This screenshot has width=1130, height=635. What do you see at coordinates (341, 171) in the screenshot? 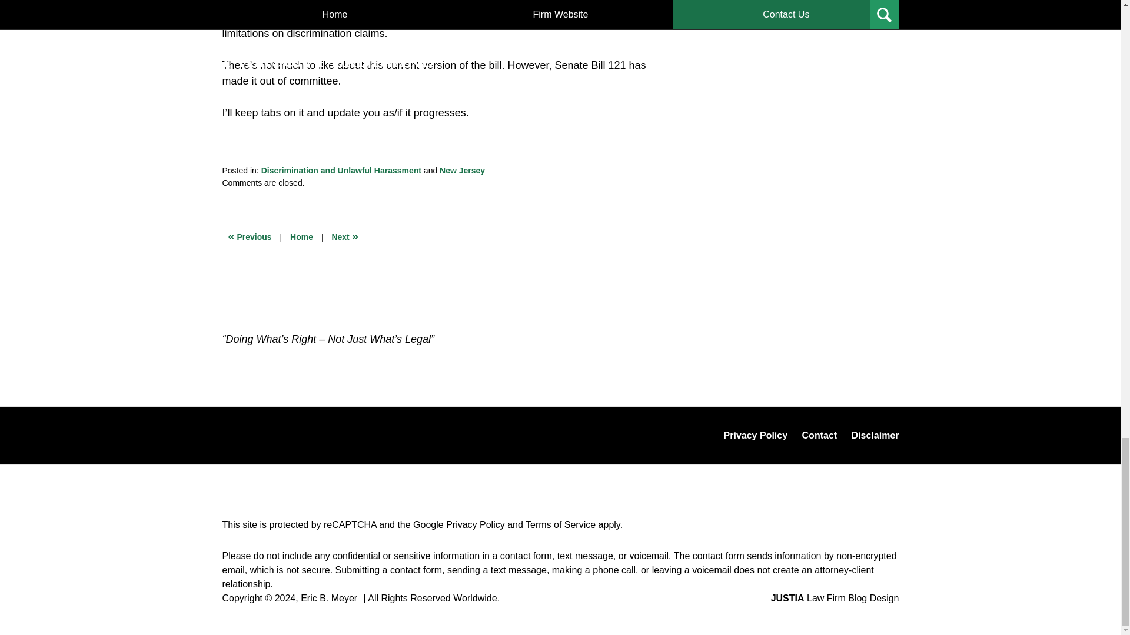
I see `Discrimination and Unlawful Harassment` at bounding box center [341, 171].